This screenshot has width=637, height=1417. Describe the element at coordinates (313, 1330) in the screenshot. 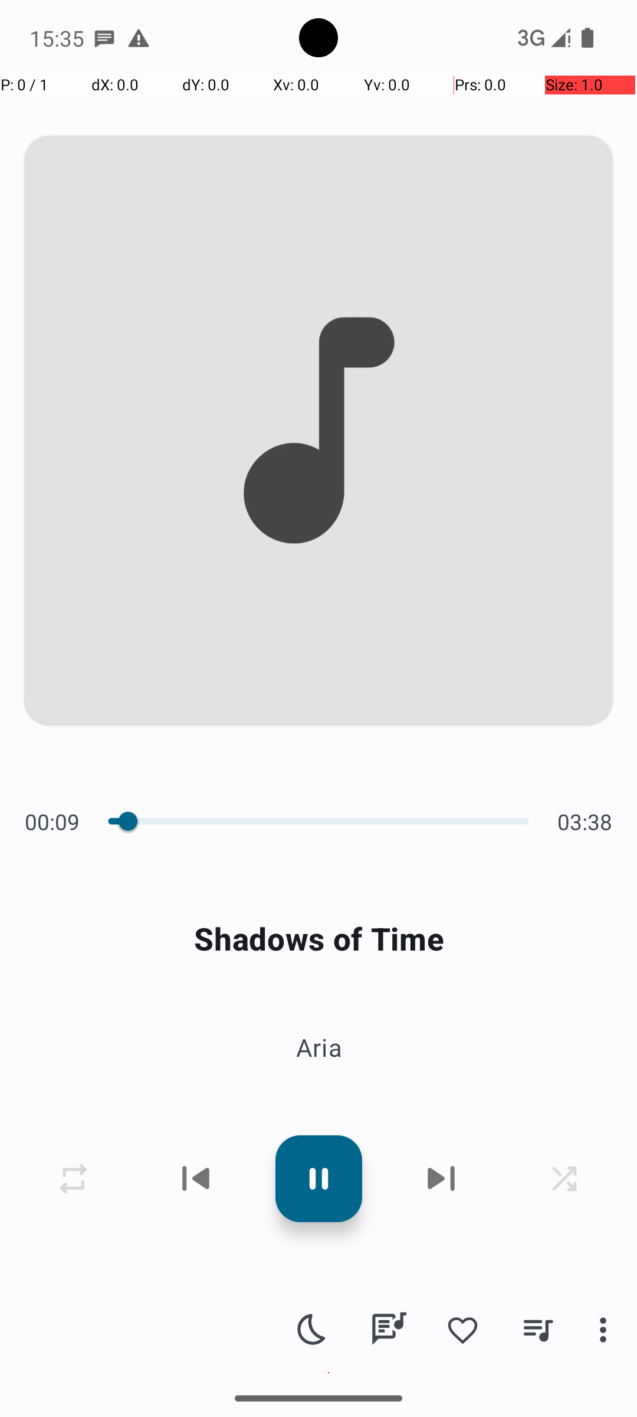

I see `Sleep timer` at that location.